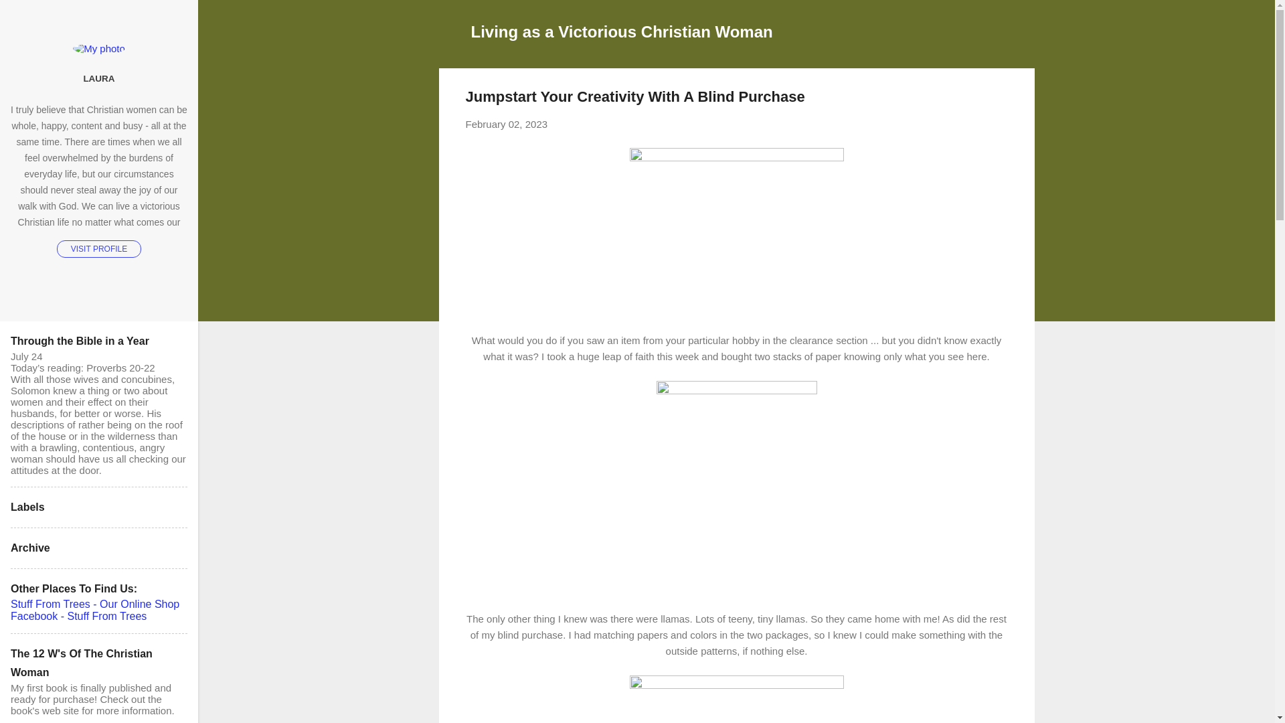 Image resolution: width=1285 pixels, height=723 pixels. What do you see at coordinates (99, 78) in the screenshot?
I see `LAURA` at bounding box center [99, 78].